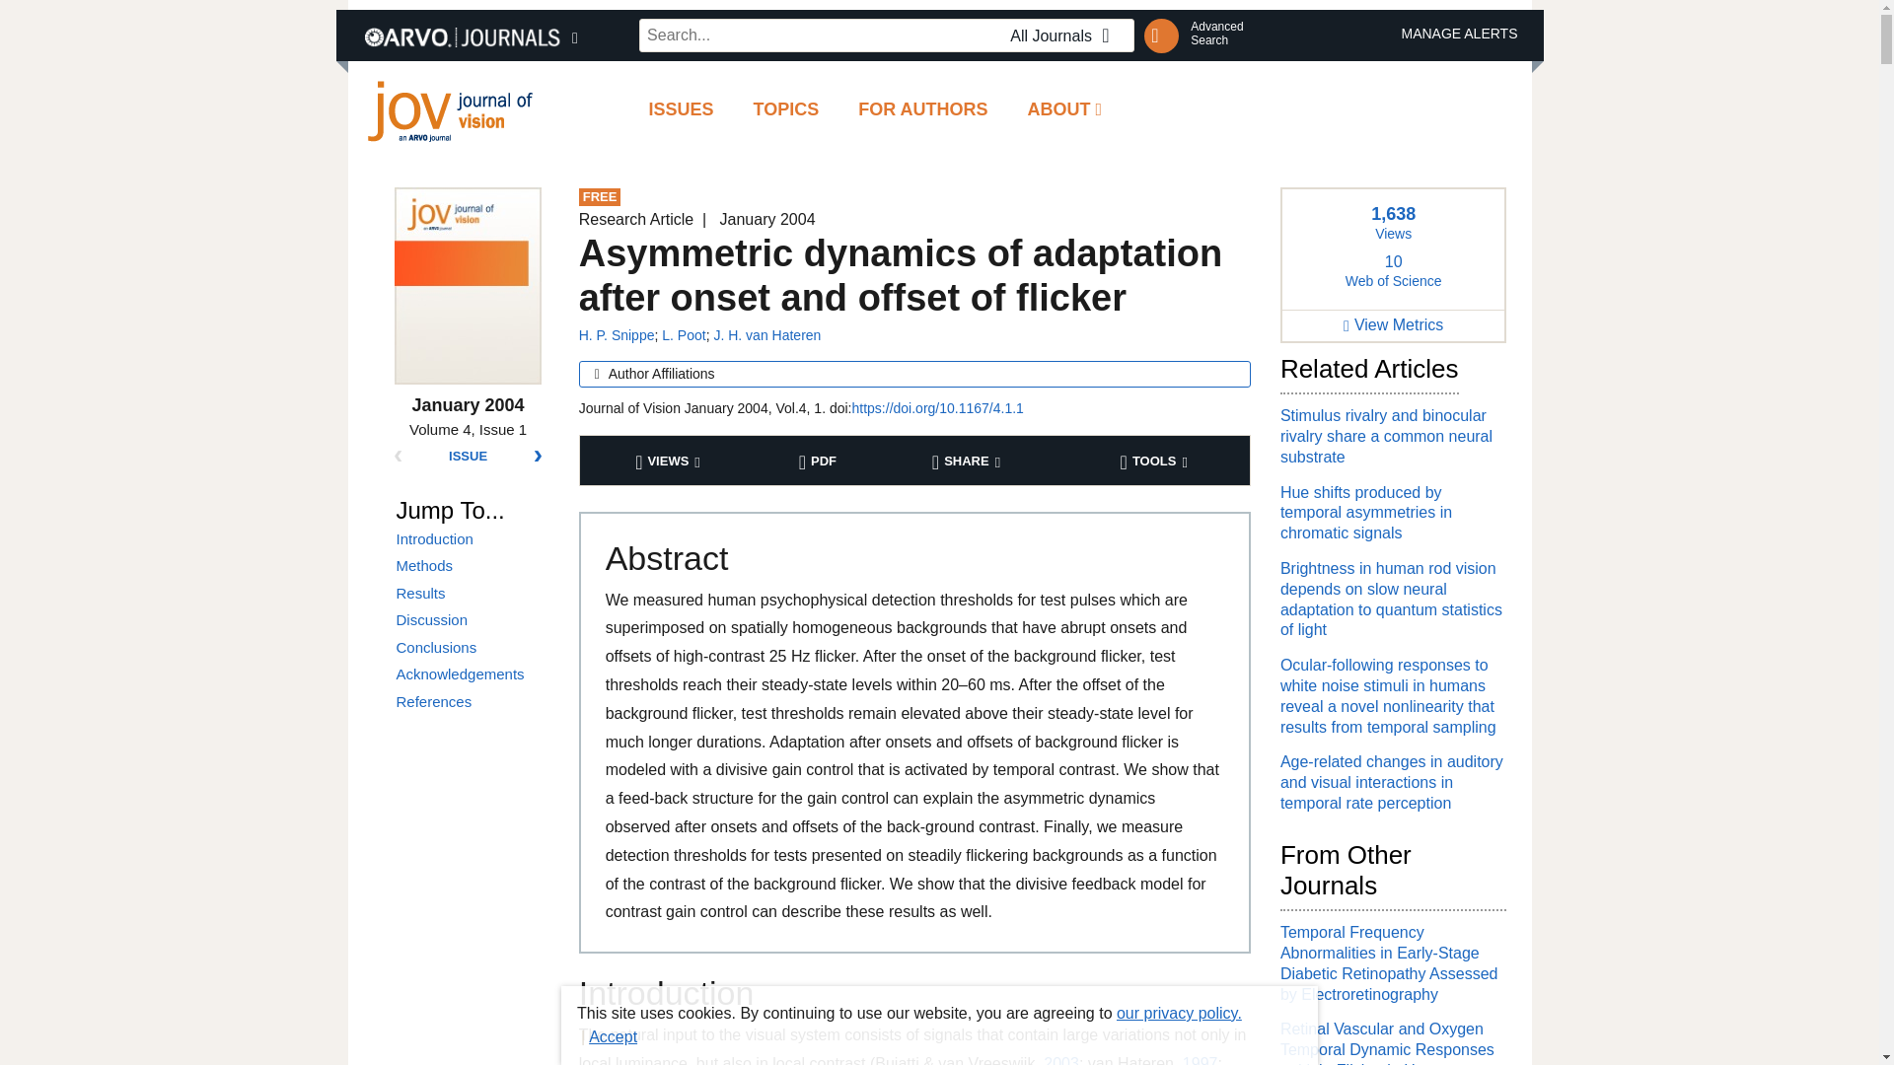 The height and width of the screenshot is (1065, 1894). What do you see at coordinates (472, 594) in the screenshot?
I see `Introduction` at bounding box center [472, 594].